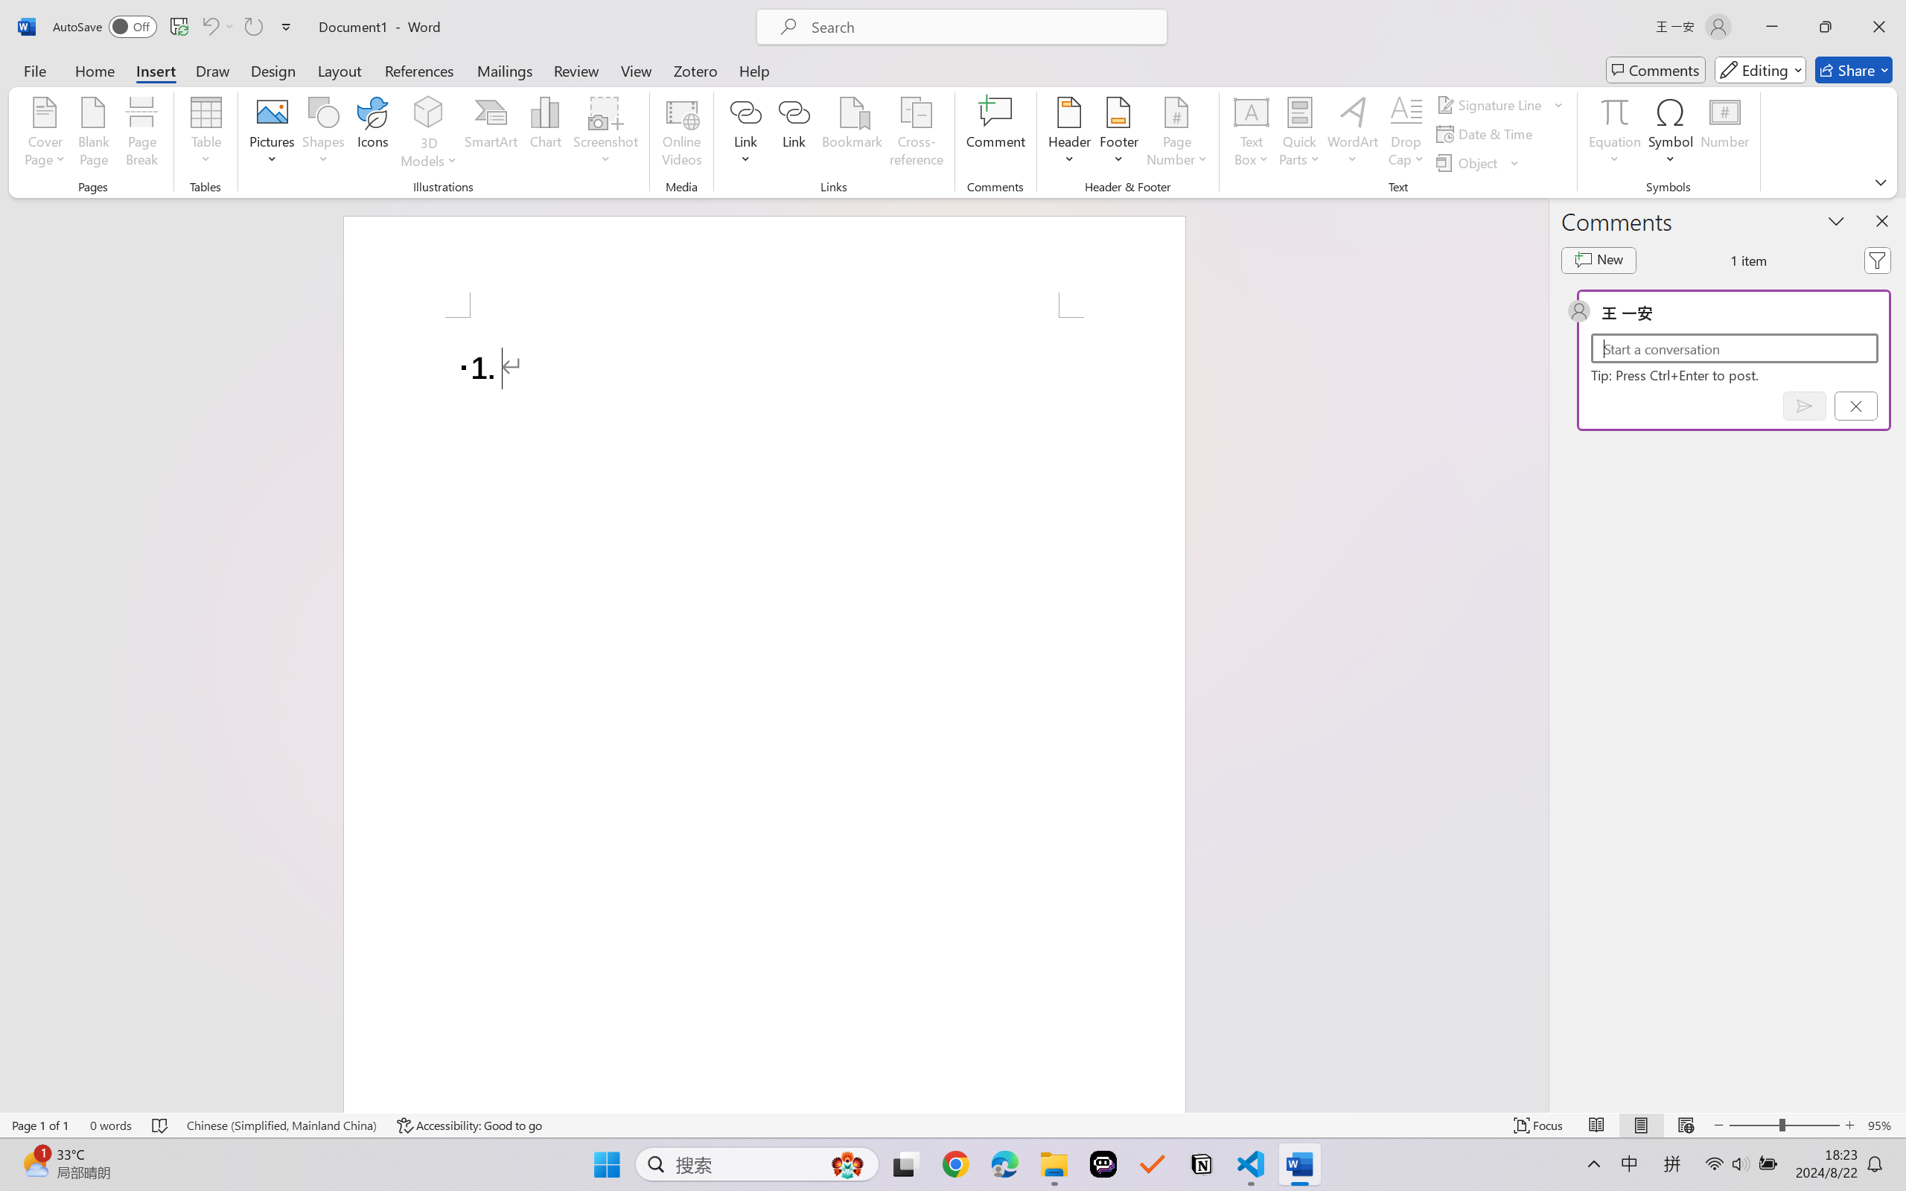 This screenshot has height=1191, width=1906. Describe the element at coordinates (1724, 134) in the screenshot. I see `Number...` at that location.